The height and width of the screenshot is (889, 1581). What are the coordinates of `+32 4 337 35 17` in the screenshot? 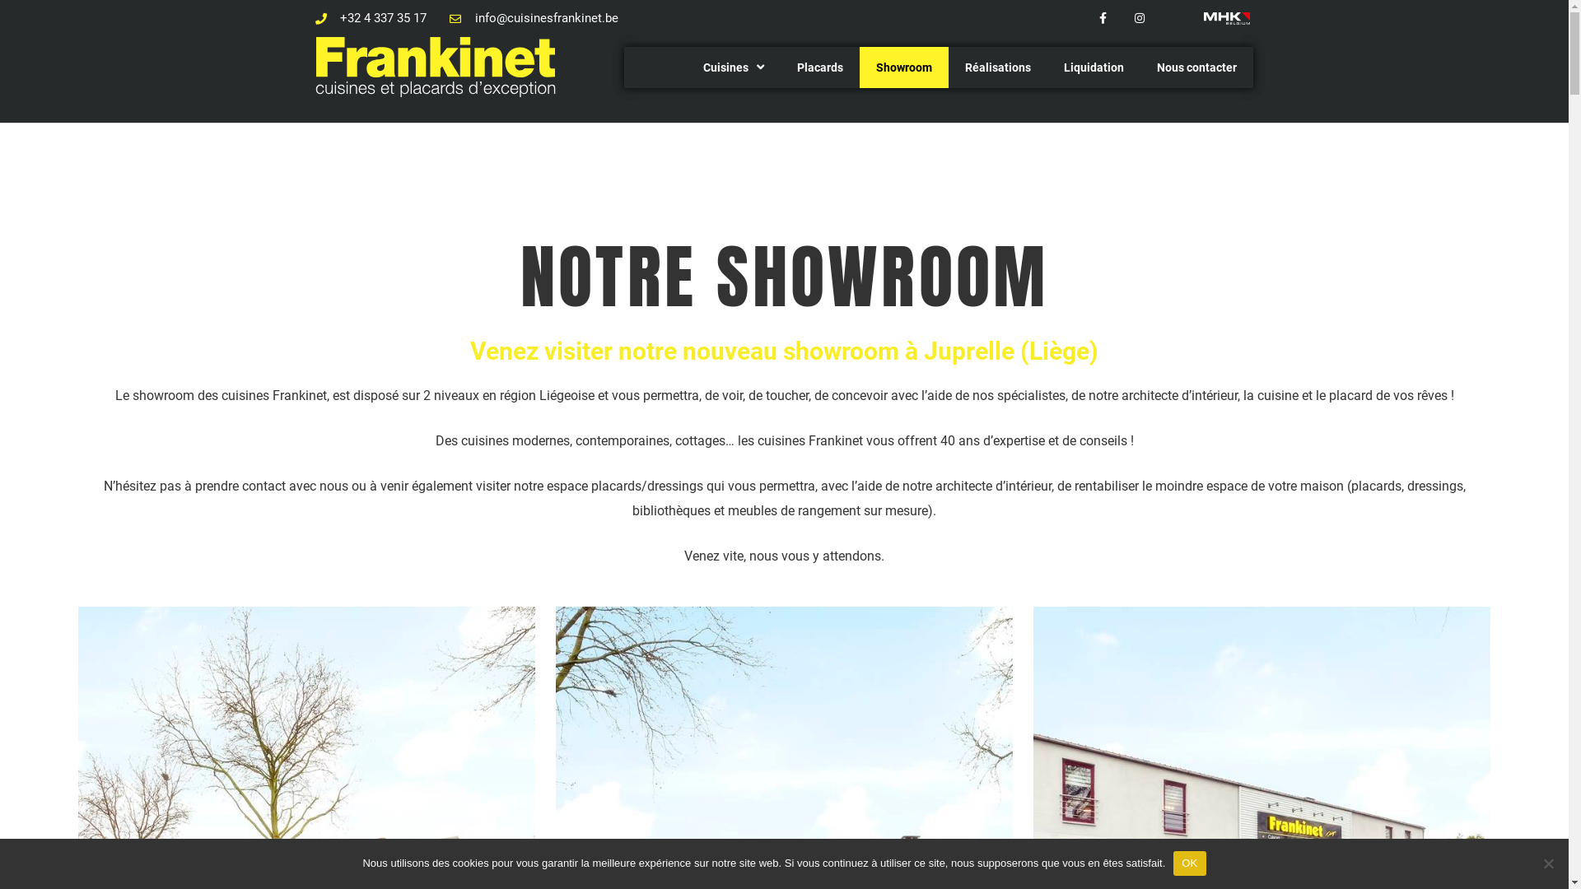 It's located at (371, 19).